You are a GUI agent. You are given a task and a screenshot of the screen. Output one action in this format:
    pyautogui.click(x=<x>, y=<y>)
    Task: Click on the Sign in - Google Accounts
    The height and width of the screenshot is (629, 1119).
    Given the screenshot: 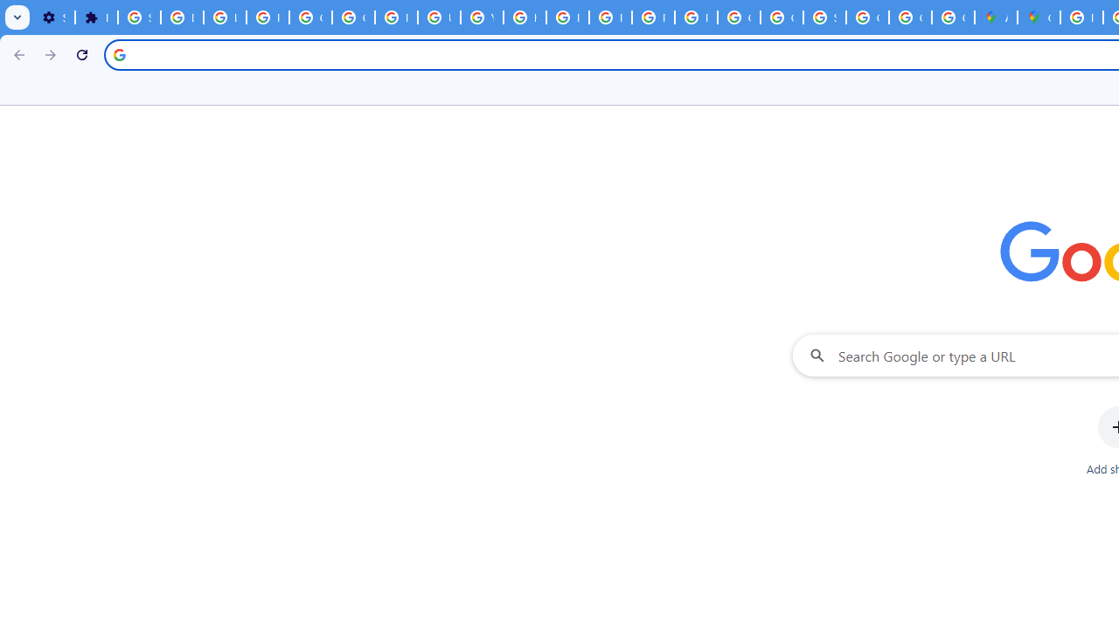 What is the action you would take?
    pyautogui.click(x=139, y=17)
    